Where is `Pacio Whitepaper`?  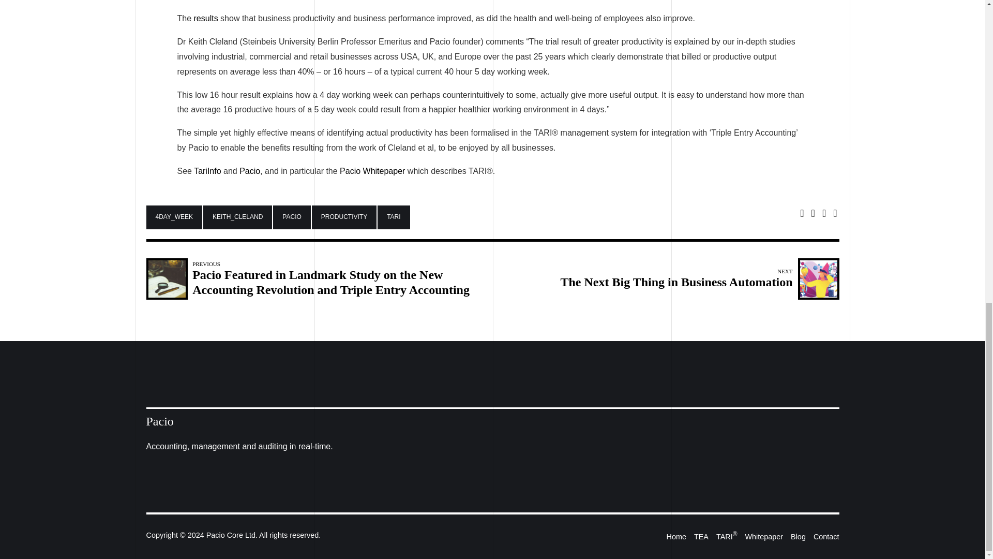 Pacio Whitepaper is located at coordinates (372, 171).